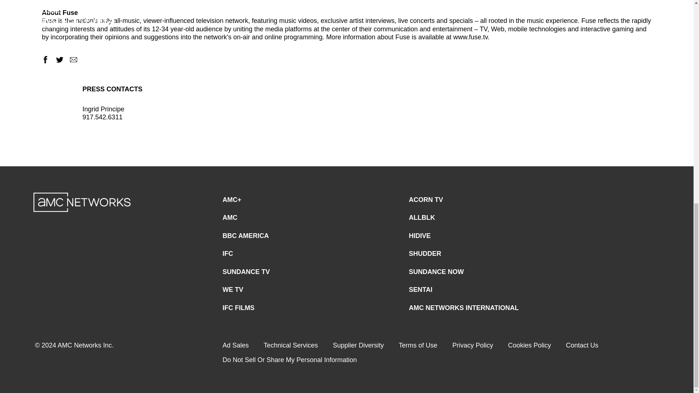 The width and height of the screenshot is (699, 393). What do you see at coordinates (238, 308) in the screenshot?
I see `IFC FILMS` at bounding box center [238, 308].